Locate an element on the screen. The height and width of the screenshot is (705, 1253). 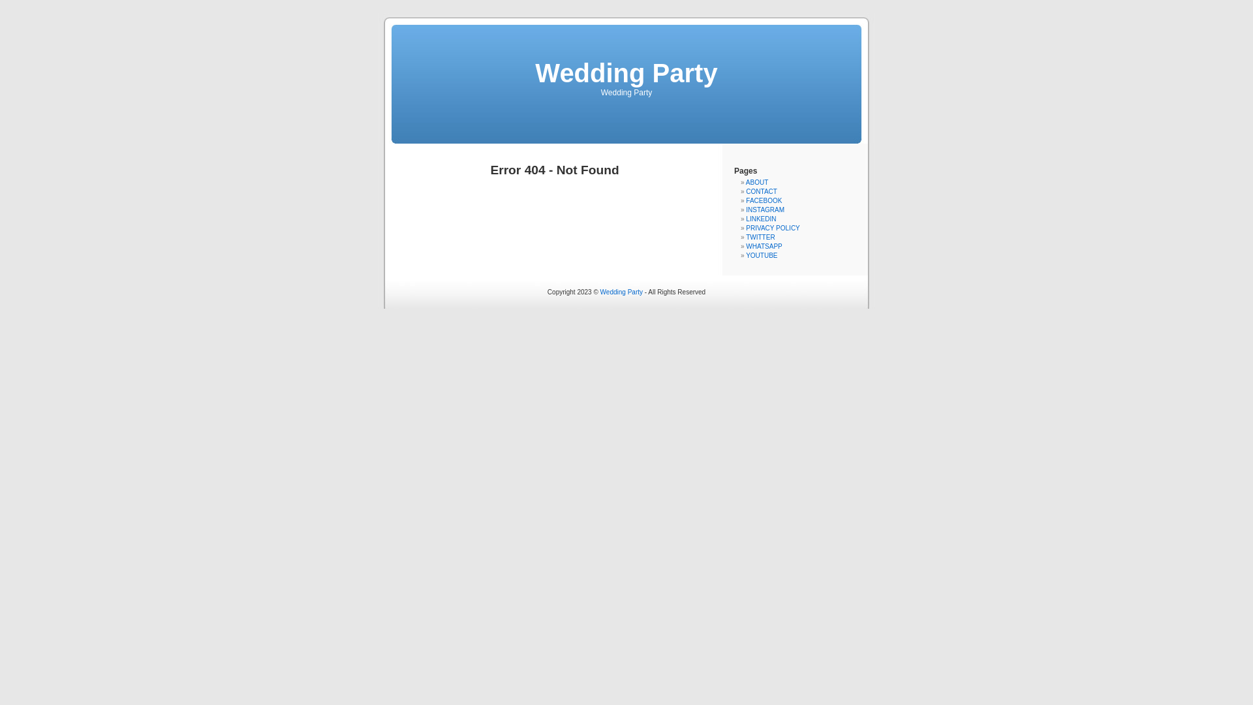
Wedding Party is located at coordinates (621, 292).